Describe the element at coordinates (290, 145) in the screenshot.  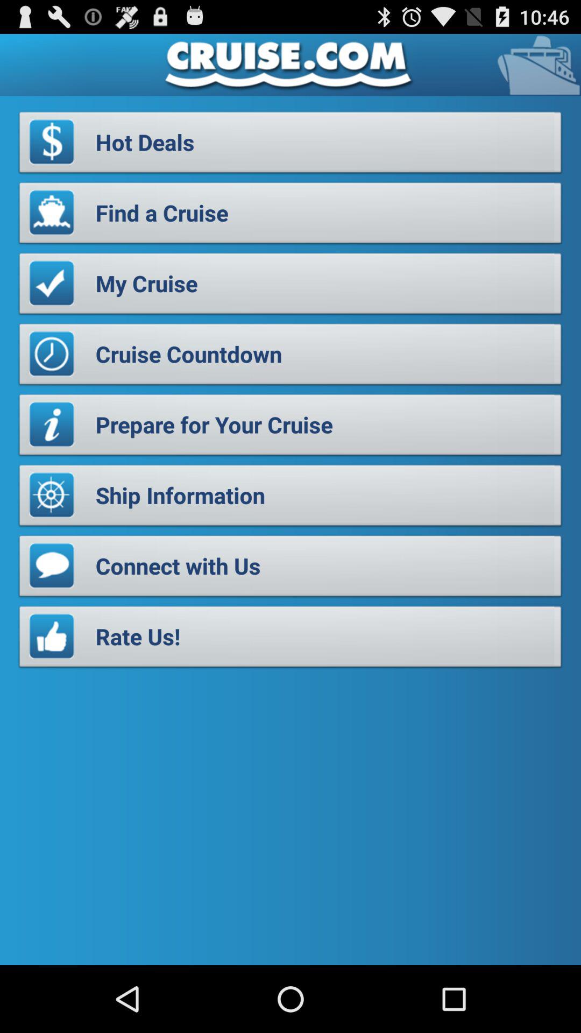
I see `click icon above the find a cruise icon` at that location.